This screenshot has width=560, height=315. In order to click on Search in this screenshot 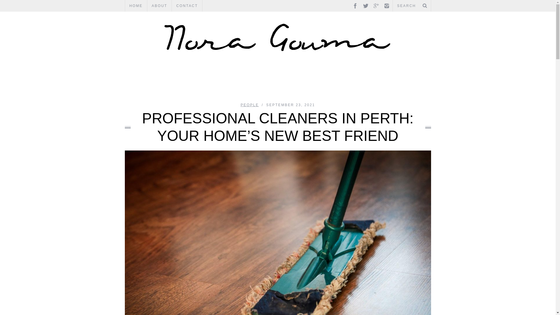, I will do `click(412, 6)`.